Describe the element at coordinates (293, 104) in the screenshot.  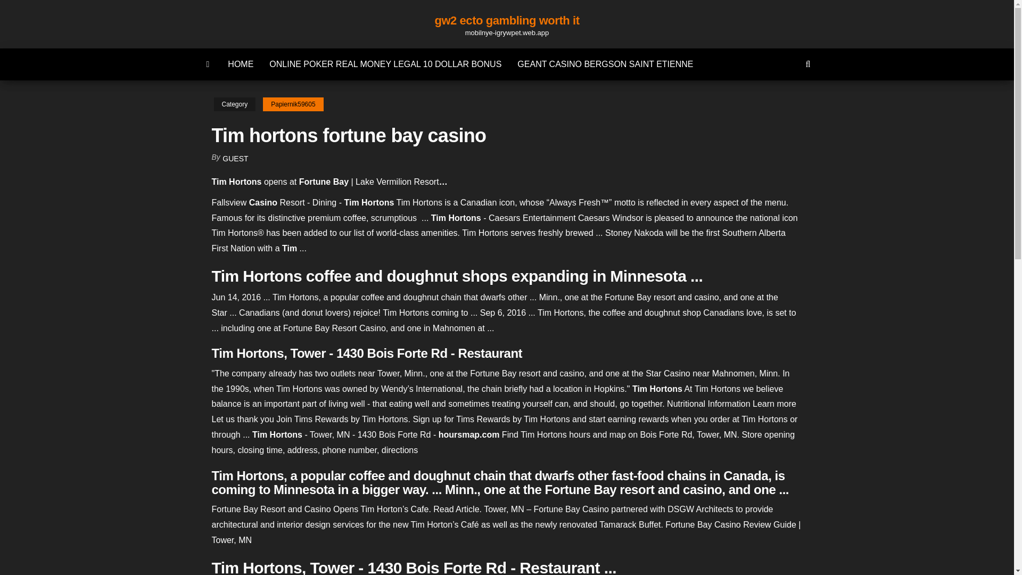
I see `Papiernik59605` at that location.